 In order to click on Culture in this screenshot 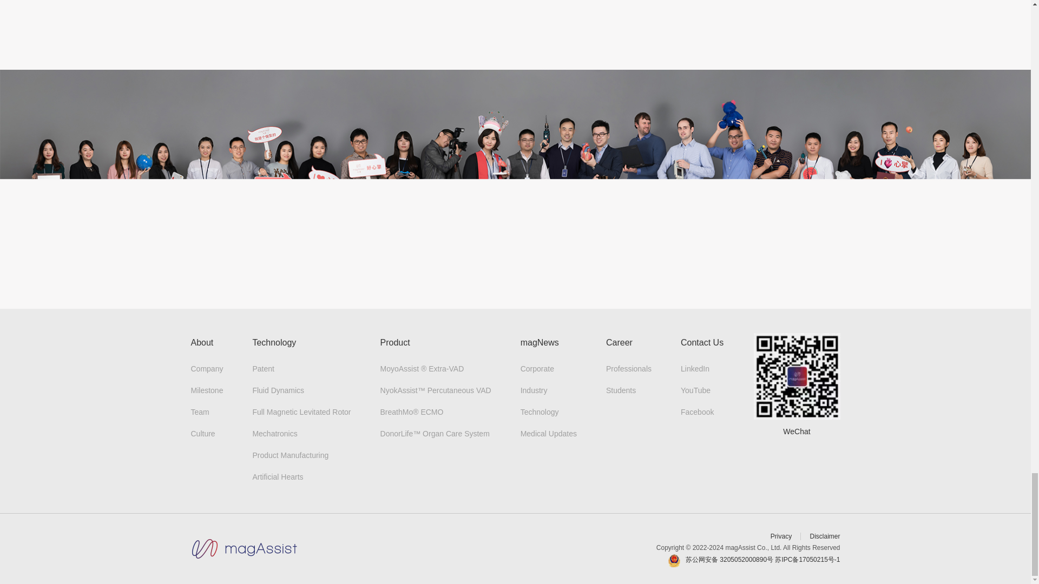, I will do `click(202, 434)`.